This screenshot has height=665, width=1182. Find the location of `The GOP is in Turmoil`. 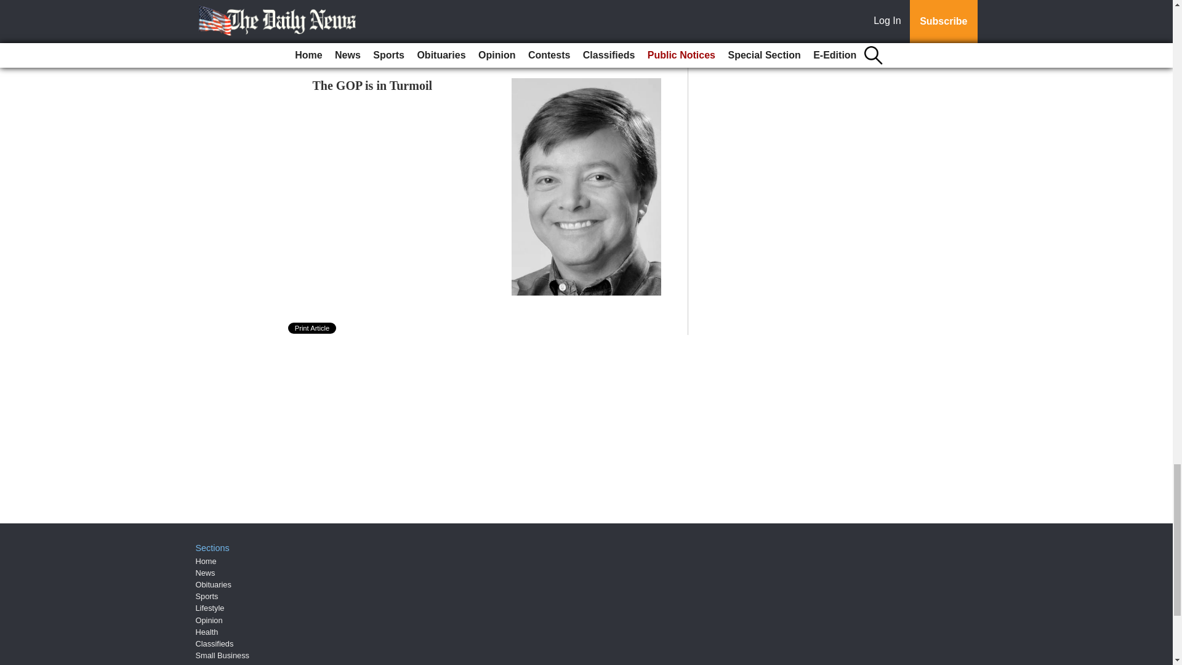

The GOP is in Turmoil is located at coordinates (372, 86).